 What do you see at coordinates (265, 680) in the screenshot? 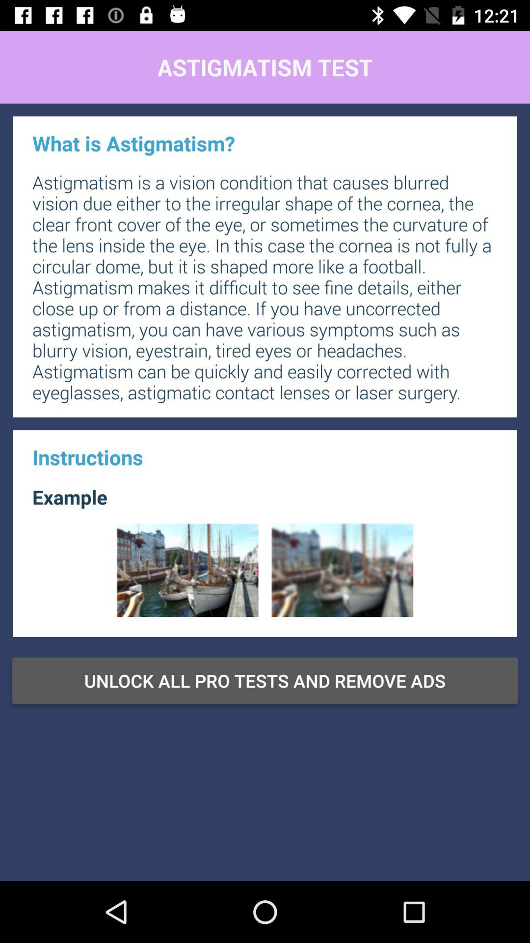
I see `press the unlock all pro` at bounding box center [265, 680].